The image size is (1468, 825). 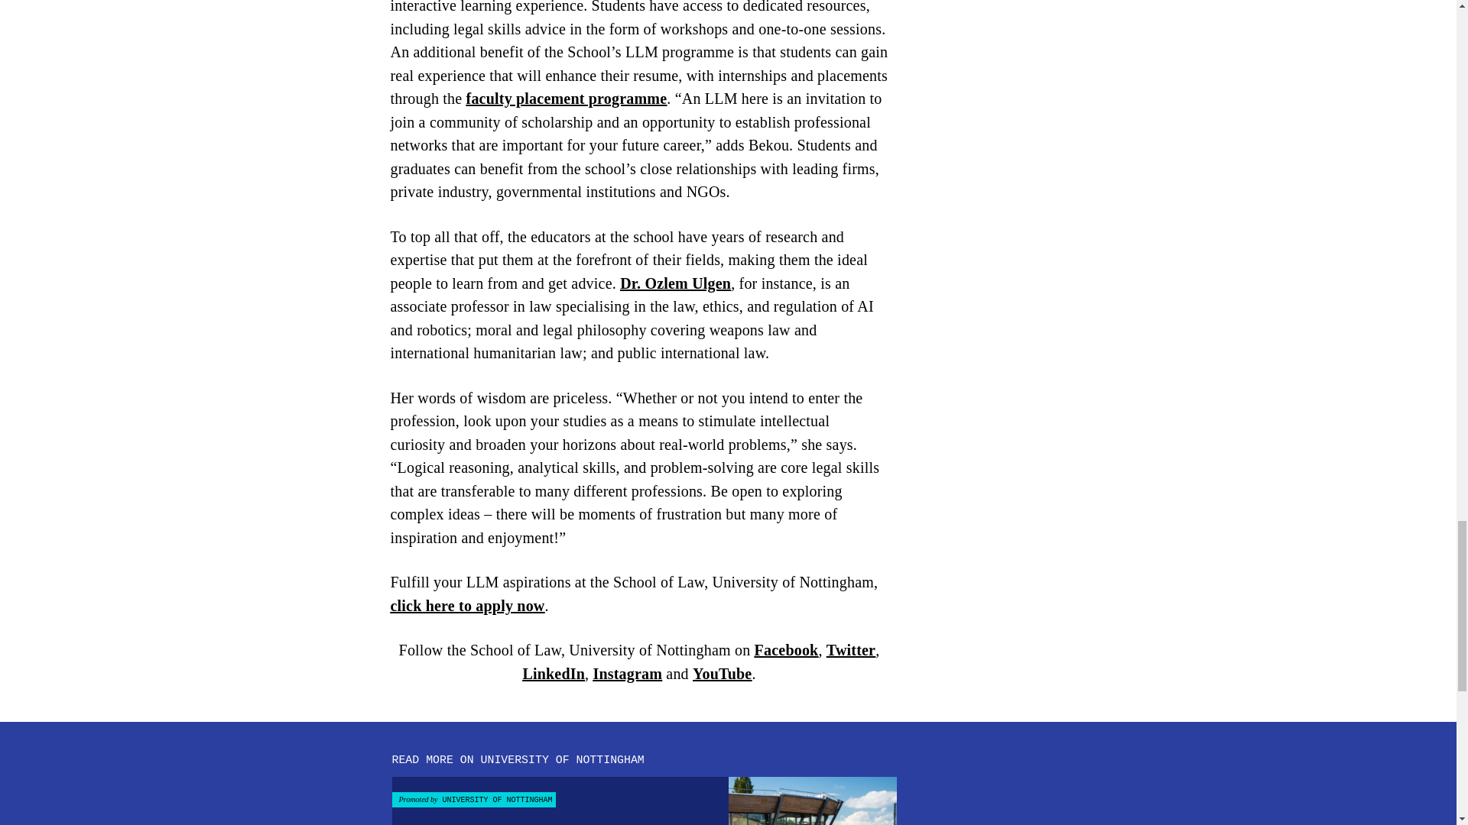 I want to click on Dr. Ozlem Ulgen, so click(x=675, y=283).